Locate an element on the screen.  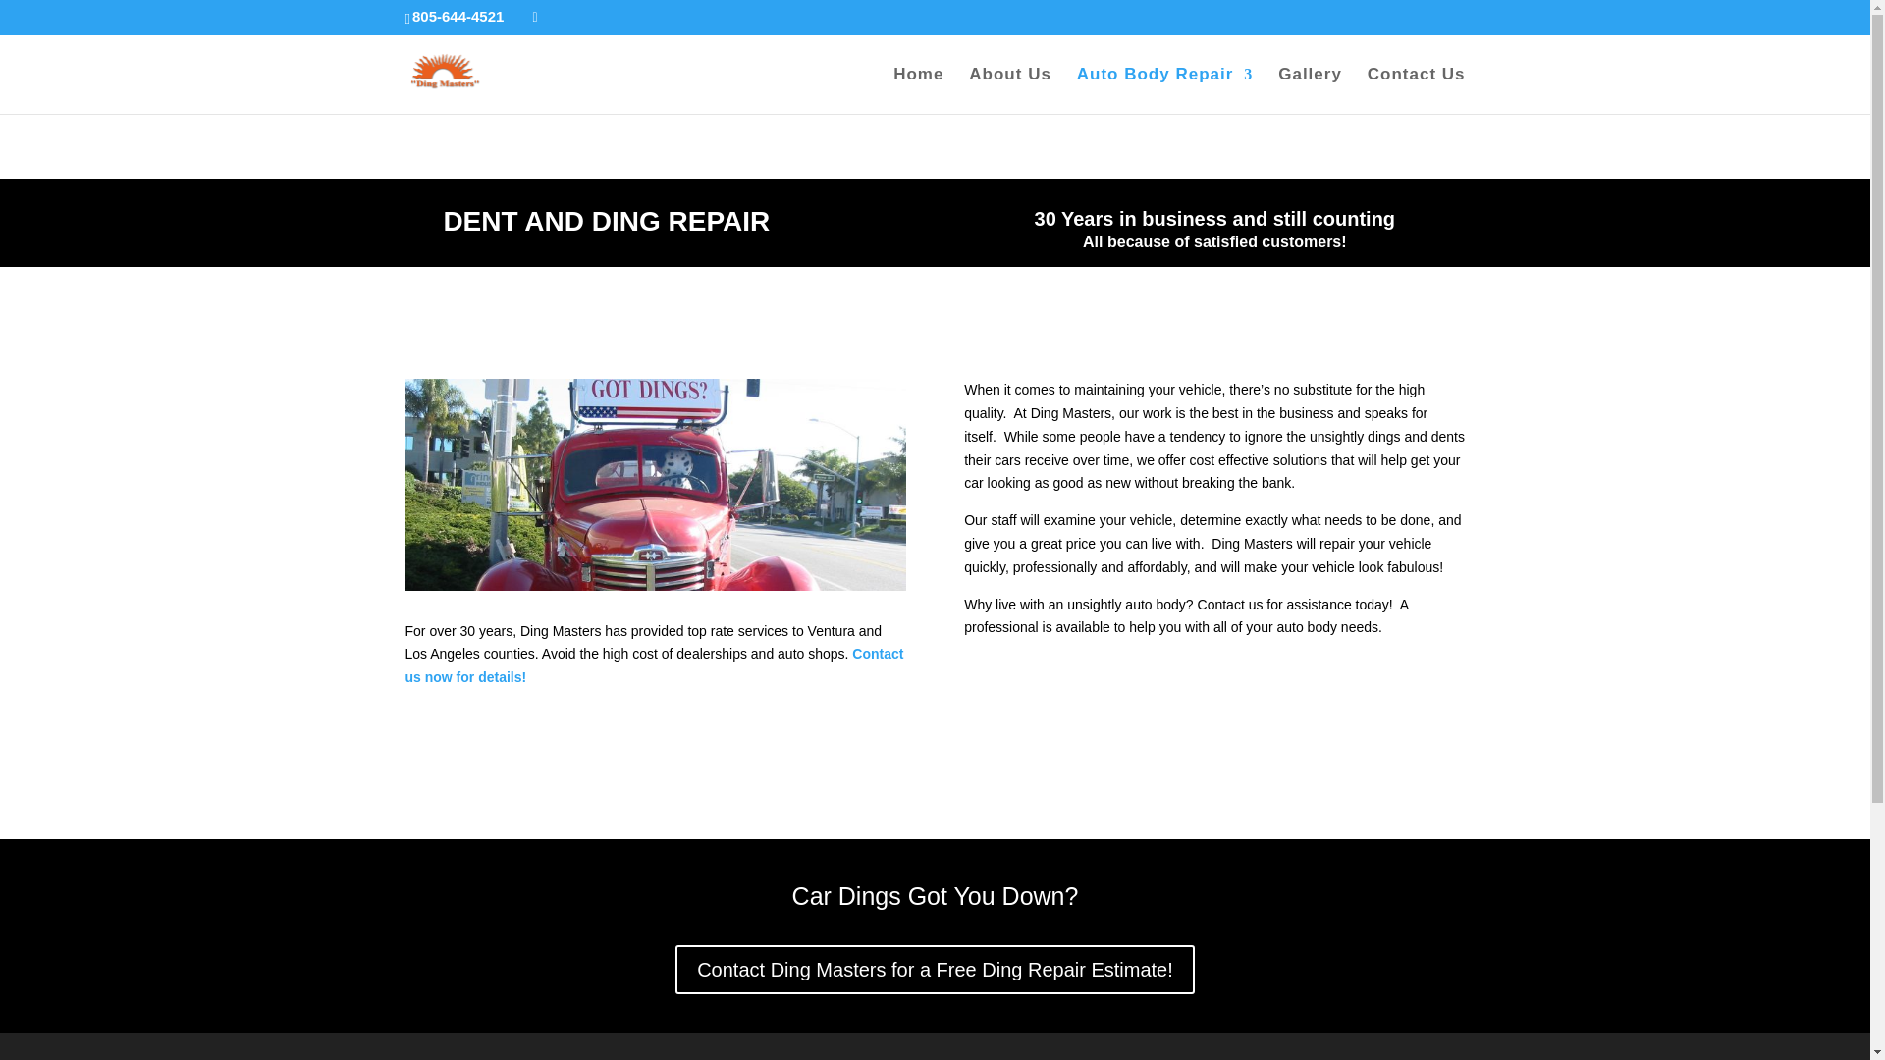
Contact Ding Masters for a Free Ding Repair Estimate! is located at coordinates (935, 970).